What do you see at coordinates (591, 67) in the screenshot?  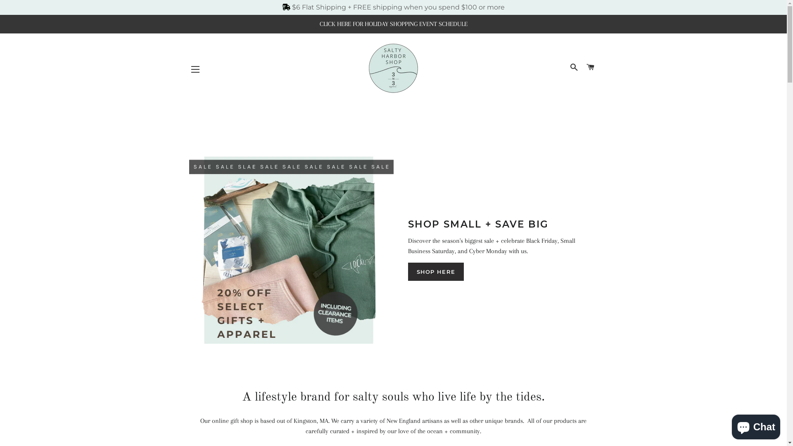 I see `CART` at bounding box center [591, 67].